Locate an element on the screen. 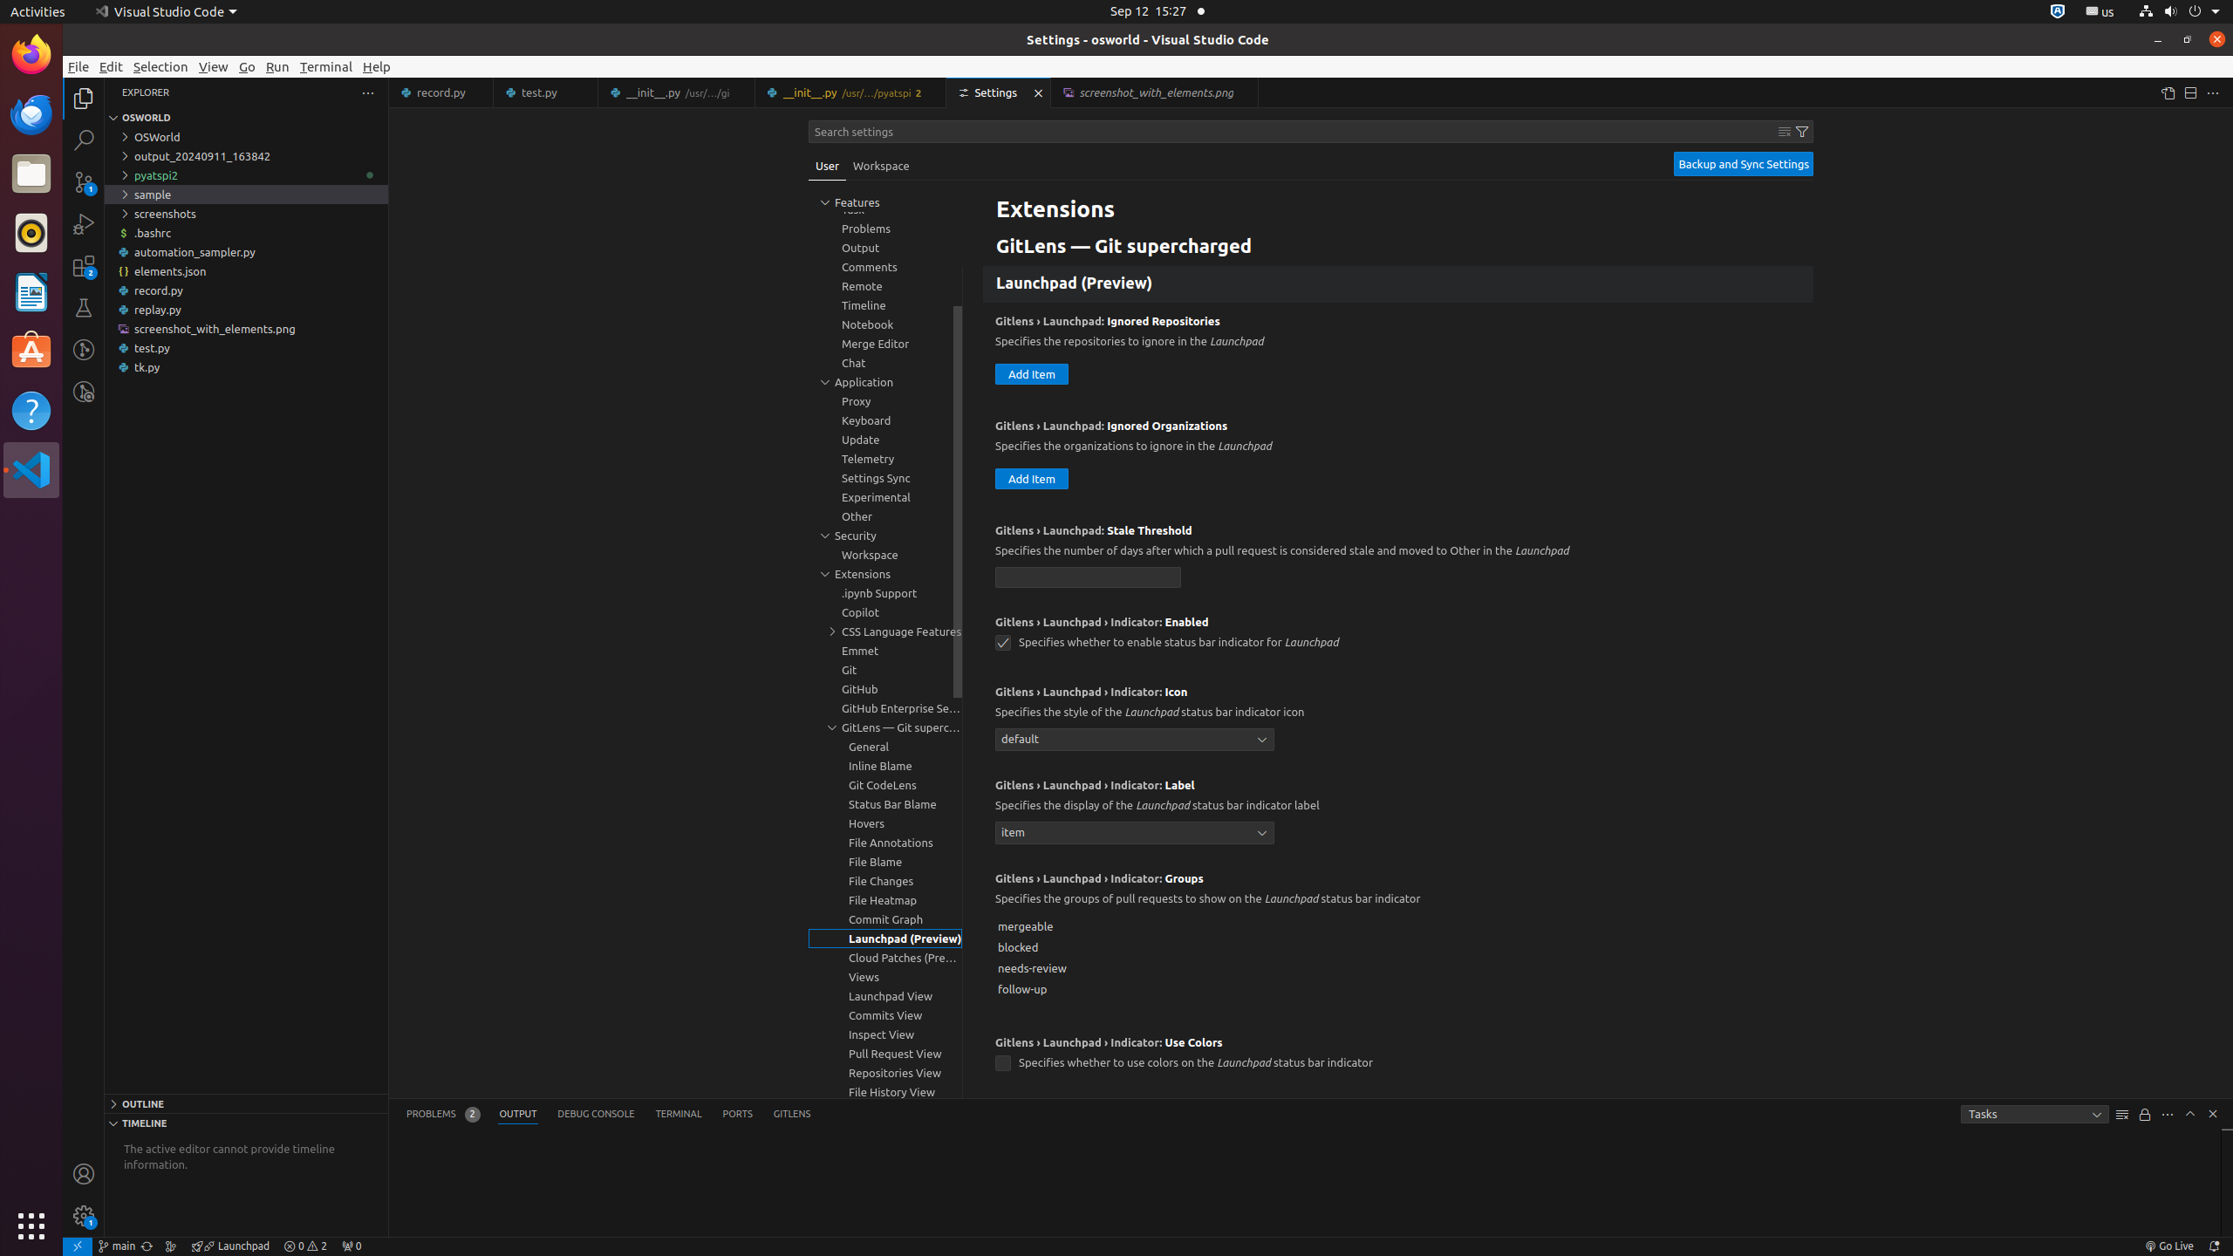 The height and width of the screenshot is (1256, 2233). File is located at coordinates (79, 66).